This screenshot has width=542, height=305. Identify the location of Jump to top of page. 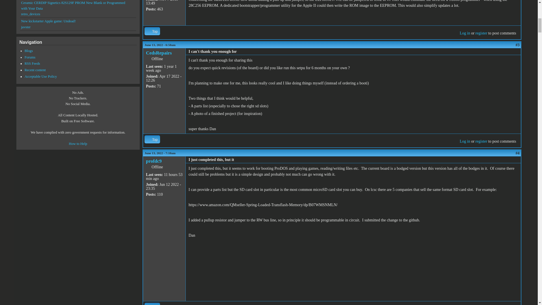
(152, 31).